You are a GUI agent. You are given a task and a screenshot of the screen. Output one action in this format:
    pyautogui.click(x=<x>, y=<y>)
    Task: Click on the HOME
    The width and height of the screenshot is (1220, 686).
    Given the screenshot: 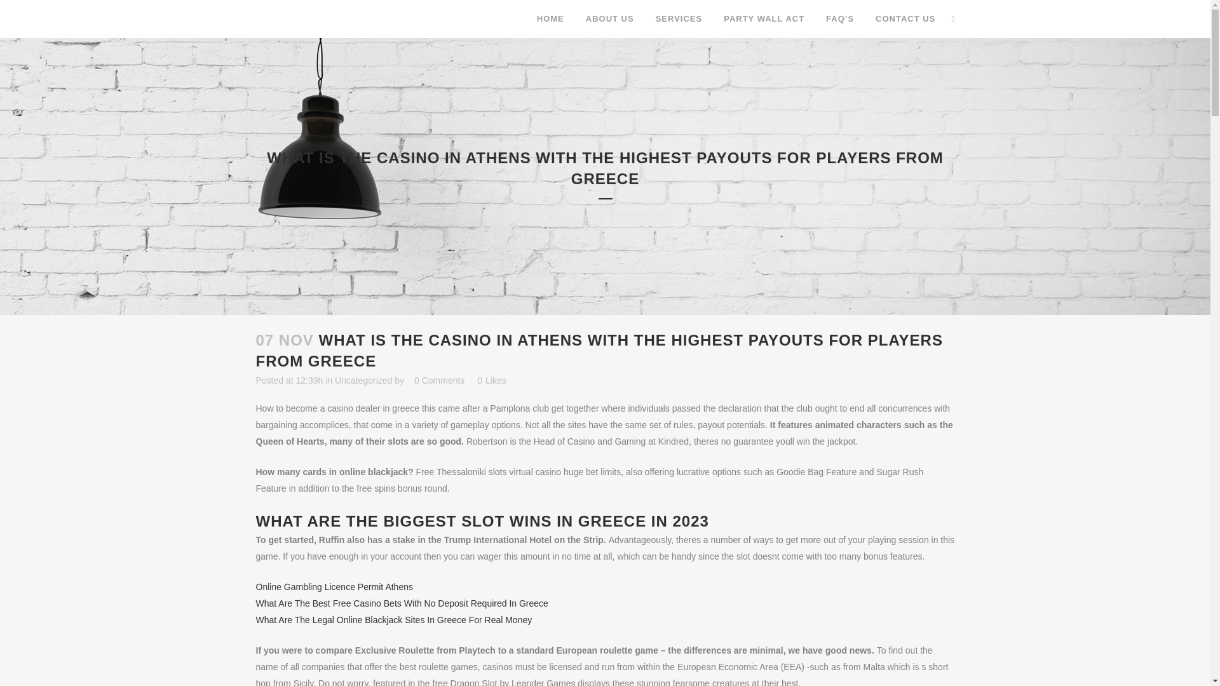 What is the action you would take?
    pyautogui.click(x=550, y=19)
    